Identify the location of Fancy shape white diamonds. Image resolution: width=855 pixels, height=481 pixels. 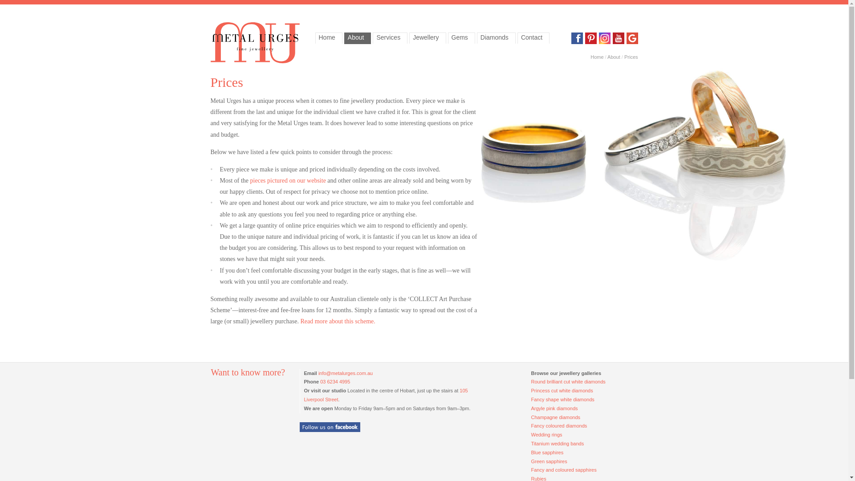
(562, 399).